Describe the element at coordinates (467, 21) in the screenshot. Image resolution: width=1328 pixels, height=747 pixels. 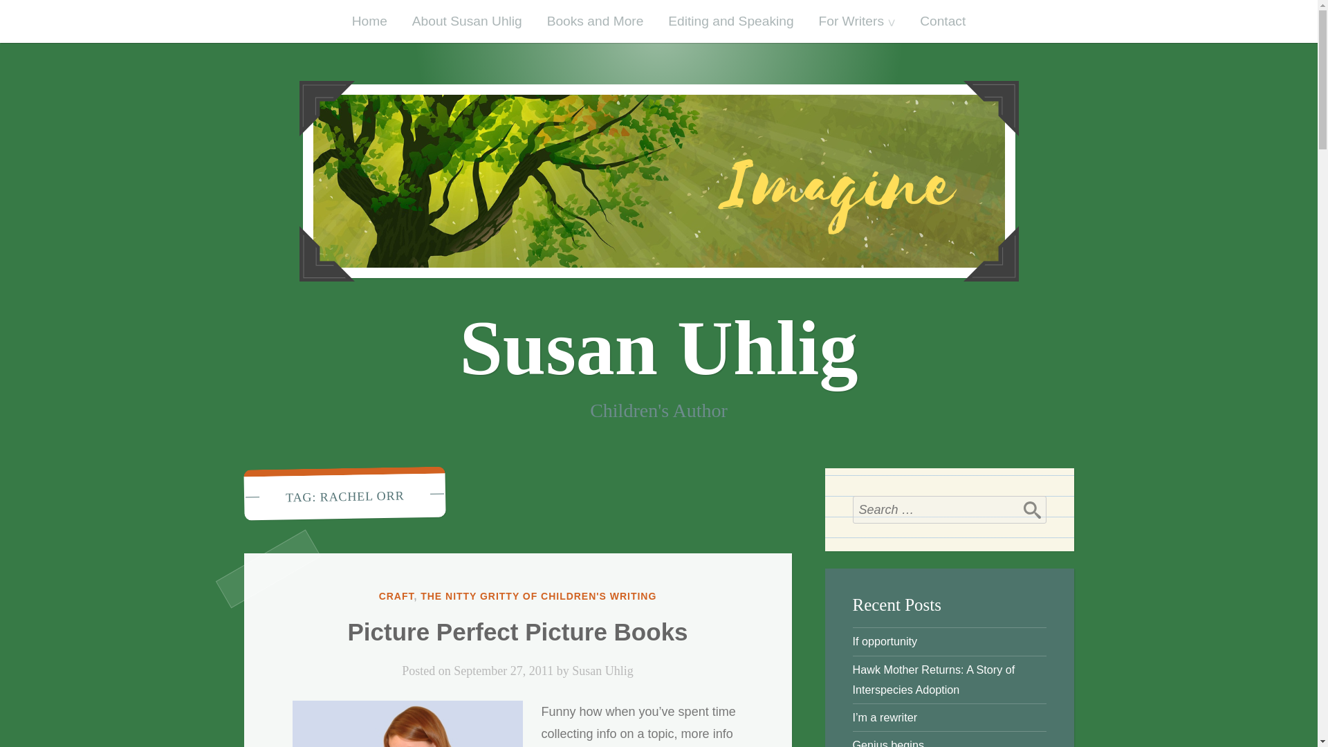
I see `About Susan Uhlig` at that location.